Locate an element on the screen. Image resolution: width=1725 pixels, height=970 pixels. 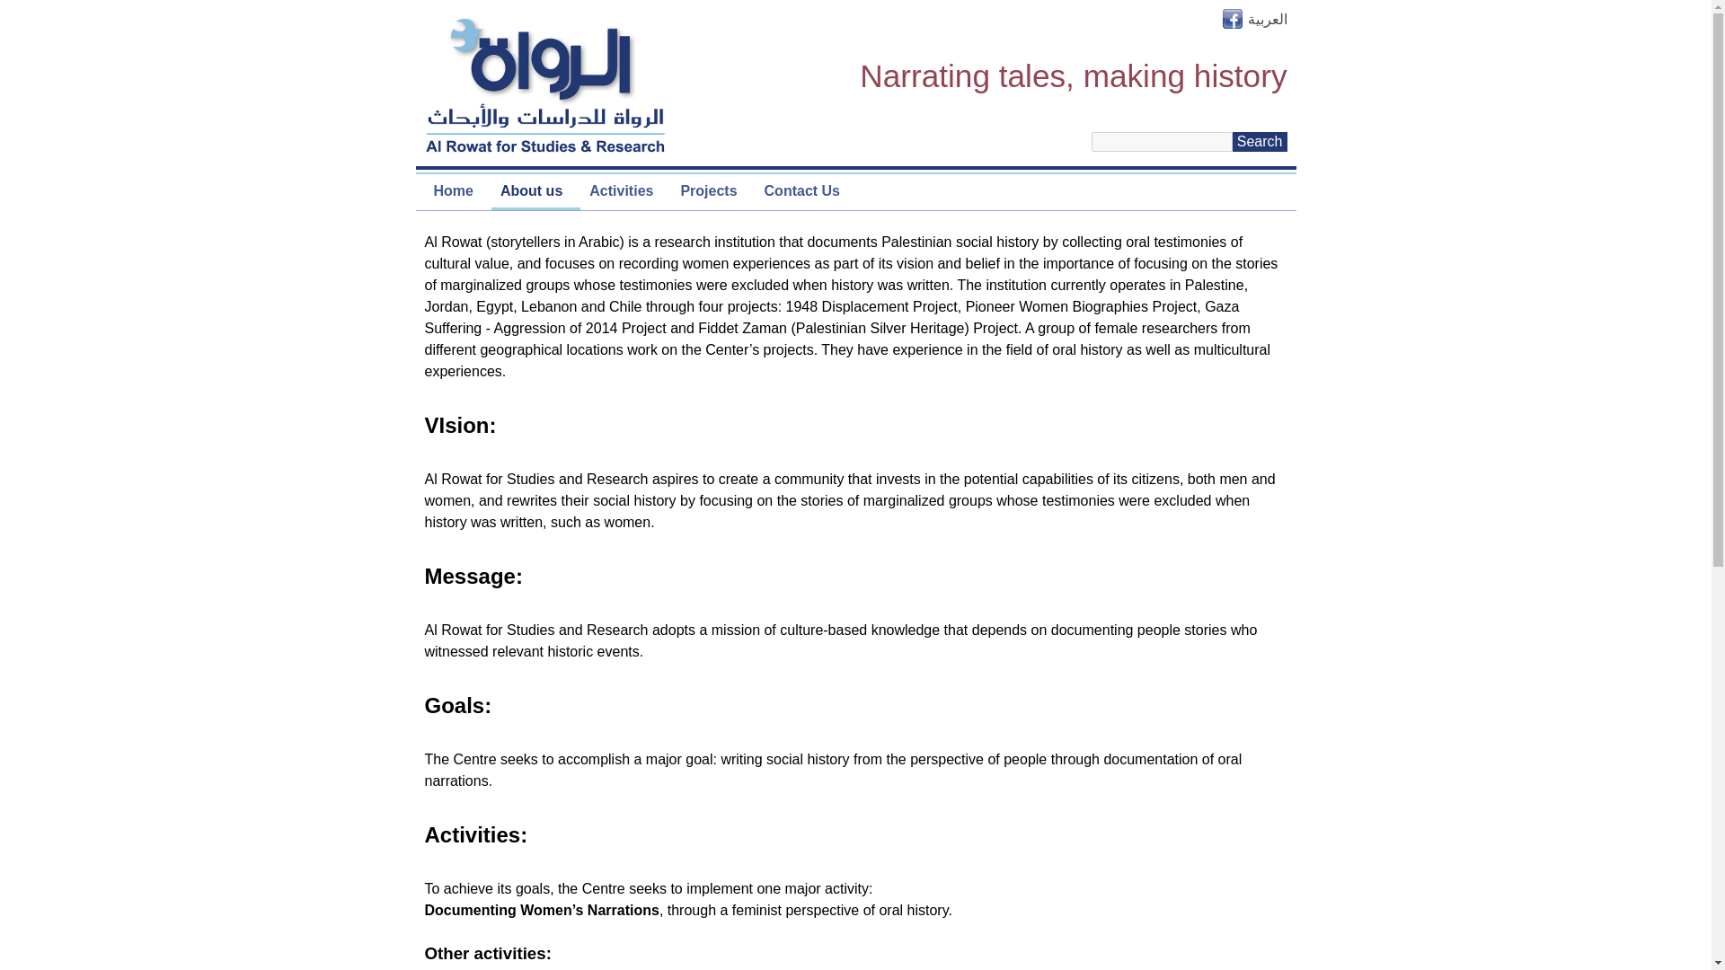
About us is located at coordinates (531, 190).